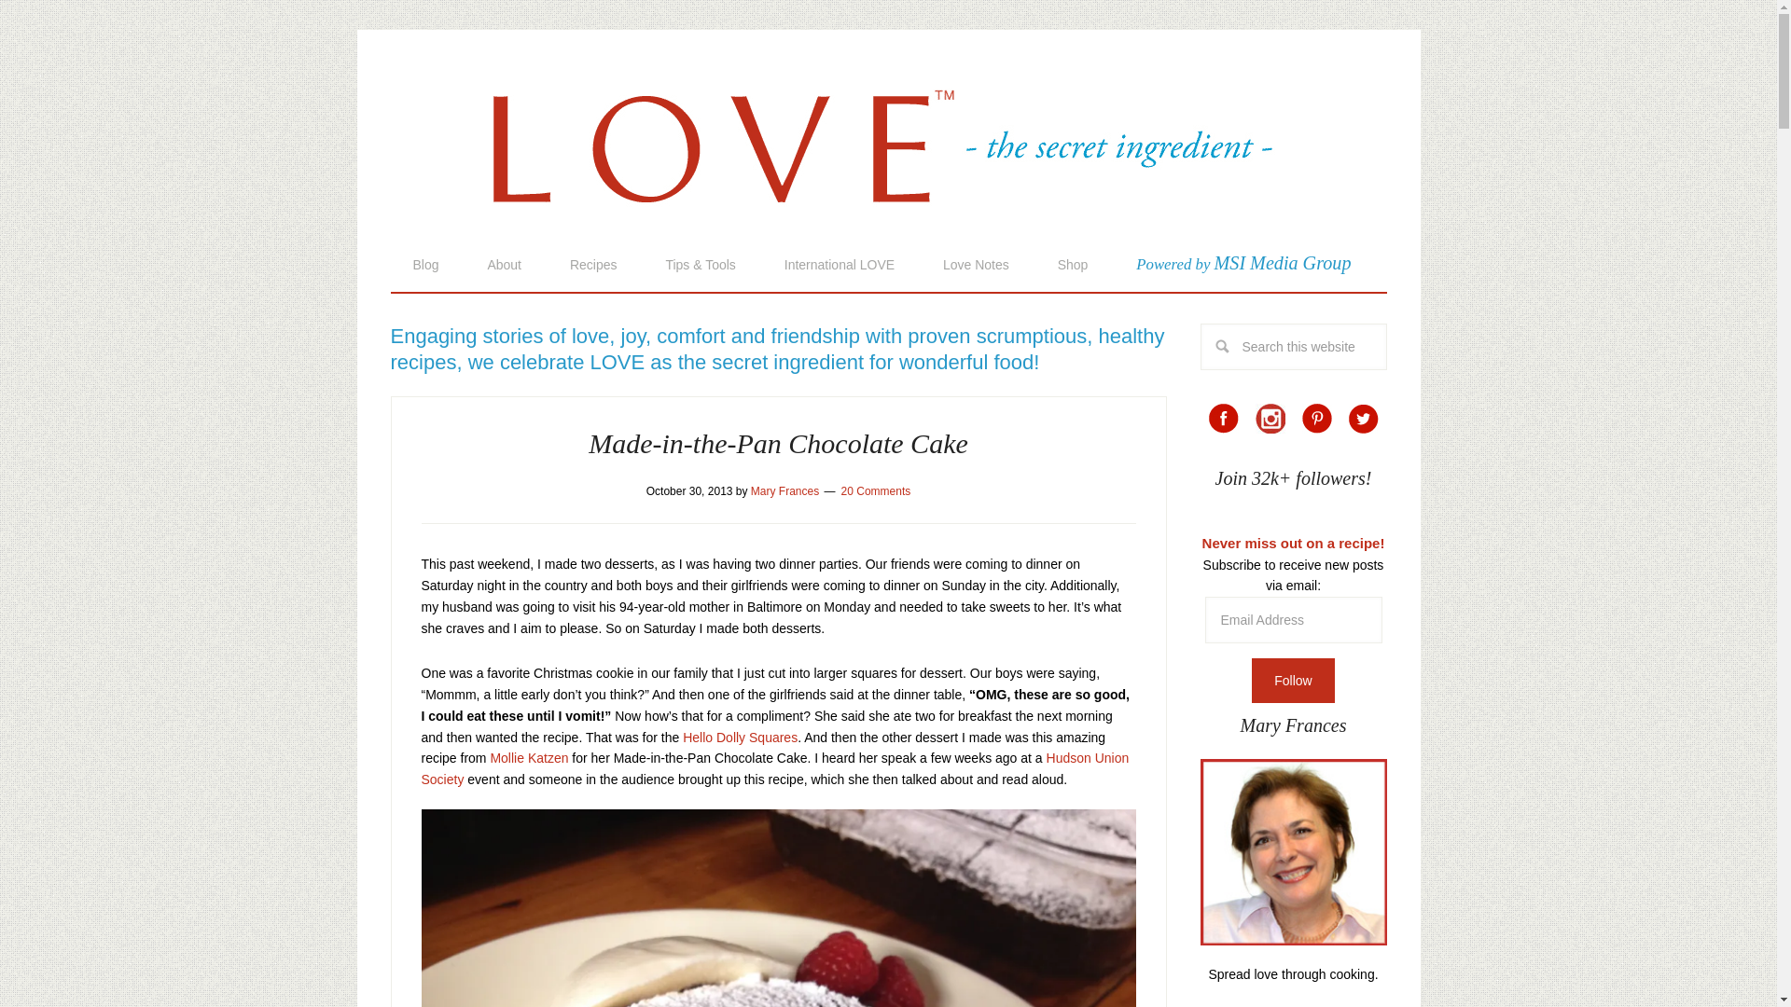 This screenshot has width=1791, height=1007. What do you see at coordinates (1243, 263) in the screenshot?
I see `Powered by MSI Media Group` at bounding box center [1243, 263].